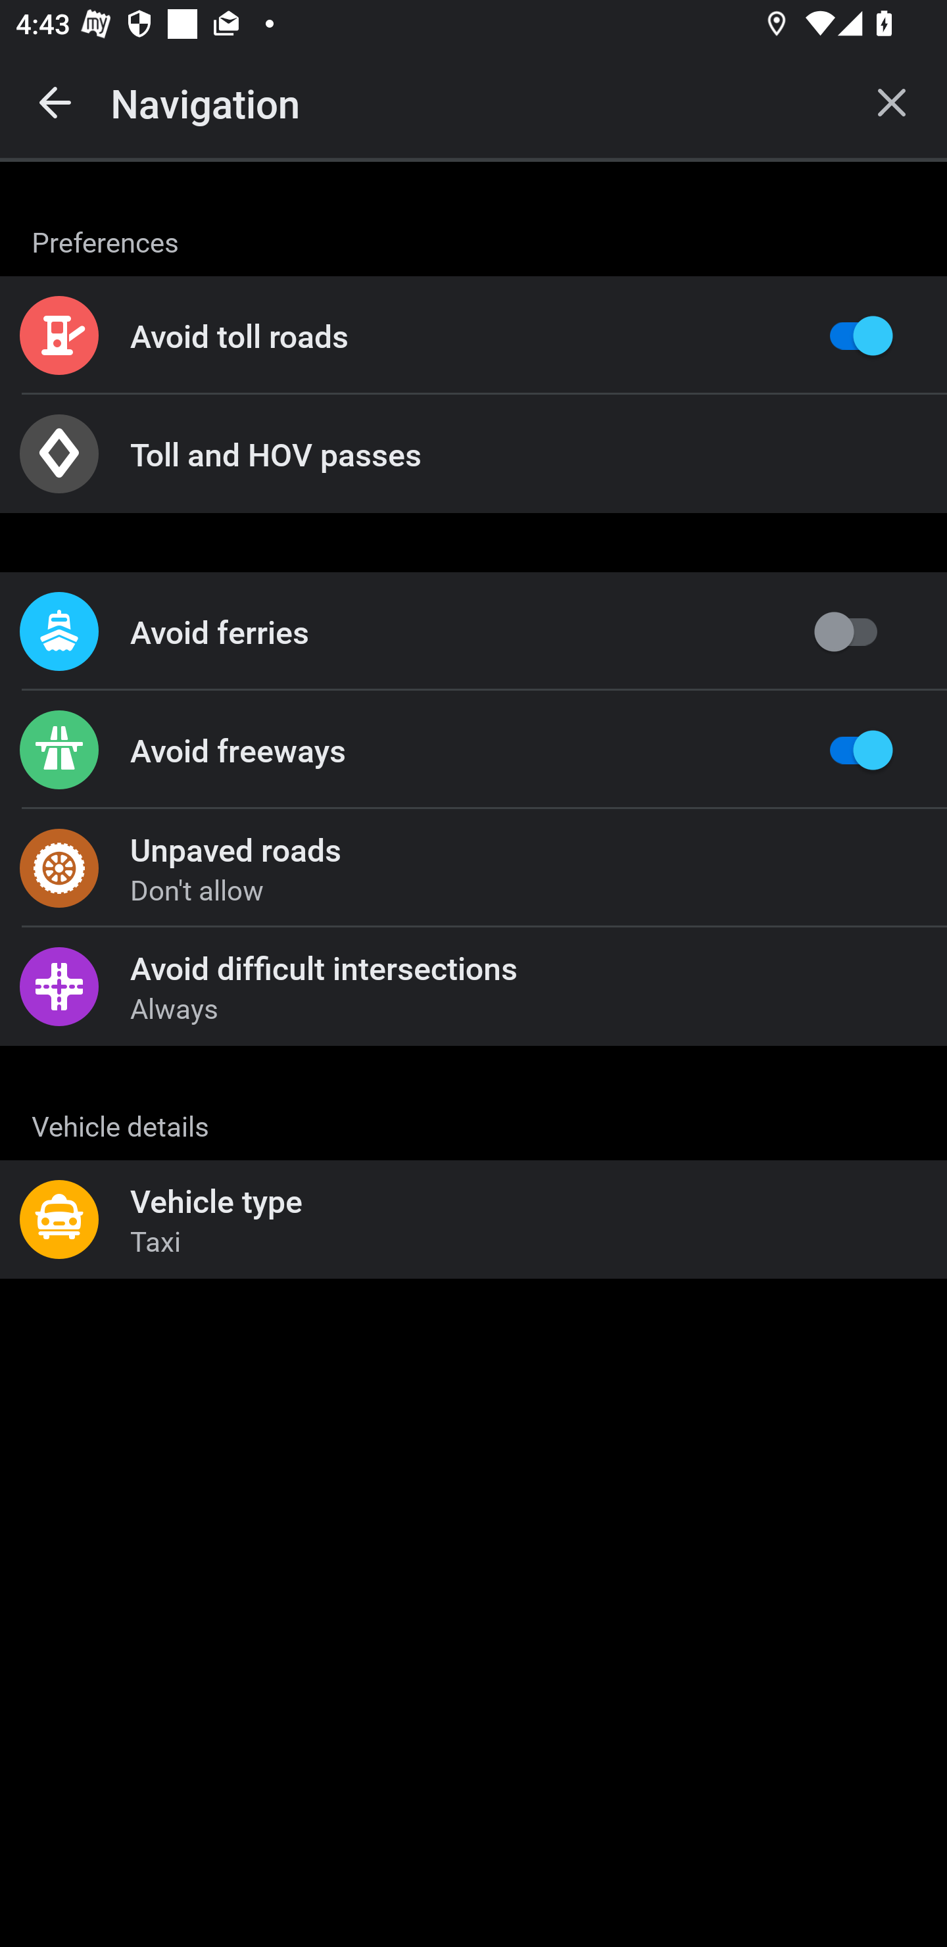 The height and width of the screenshot is (1947, 947). I want to click on ACTION_CELL_ICON Shut off ACTION_CELL_TEXT, so click(473, 1108).